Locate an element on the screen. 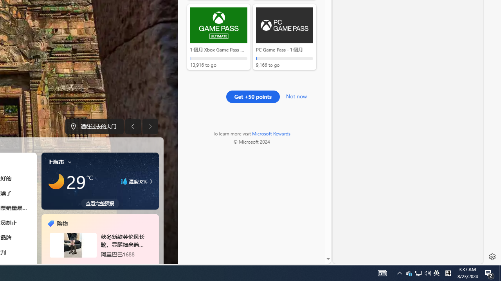 Image resolution: width=501 pixels, height=281 pixels. tab-0 is located at coordinates (88, 265).